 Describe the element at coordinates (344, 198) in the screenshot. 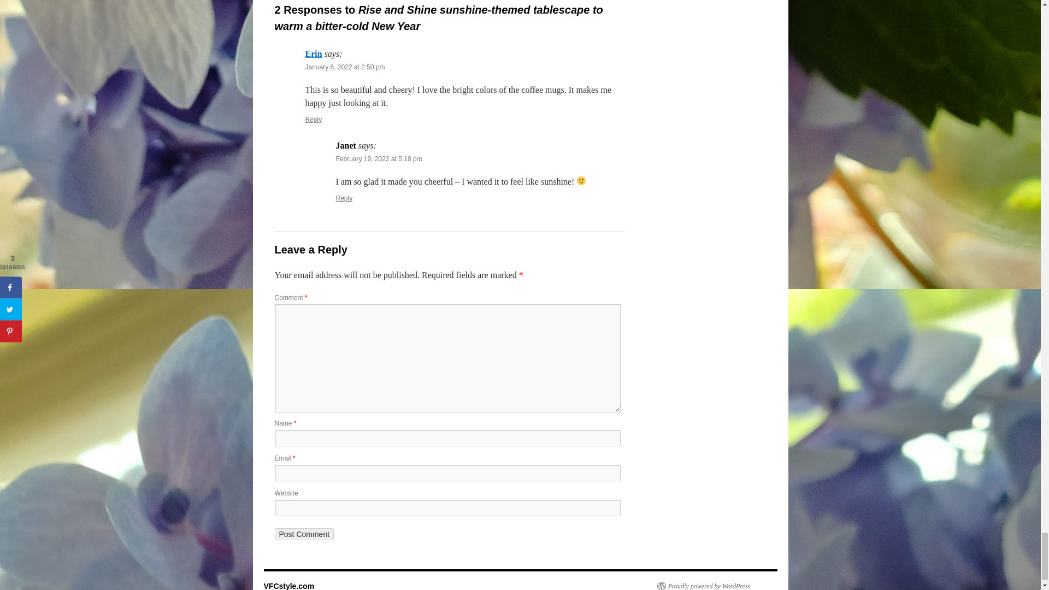

I see `Reply` at that location.